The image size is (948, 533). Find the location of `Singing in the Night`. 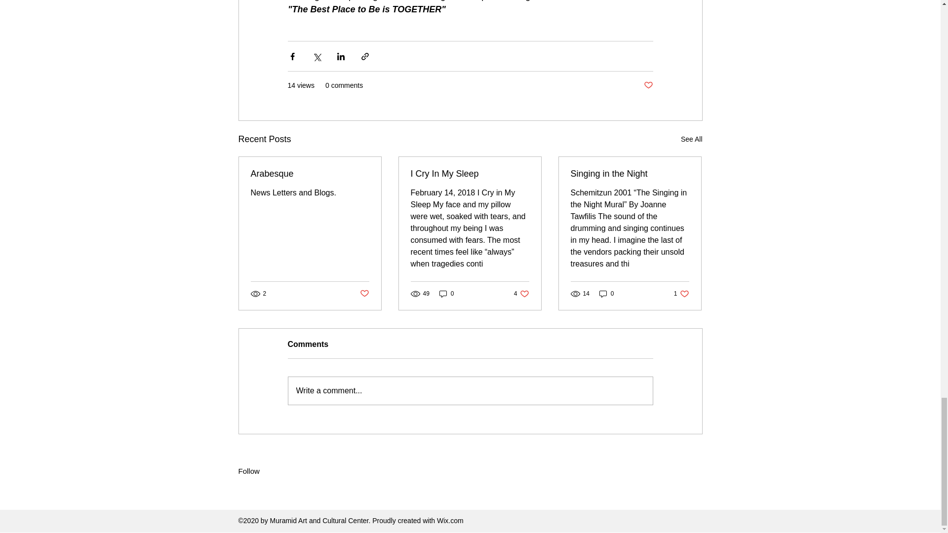

Singing in the Night is located at coordinates (470, 390).